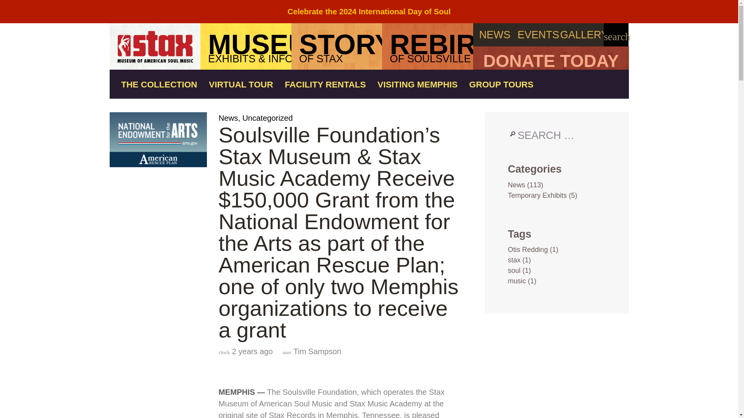 The image size is (744, 418). I want to click on THE COLLECTION, so click(241, 85).